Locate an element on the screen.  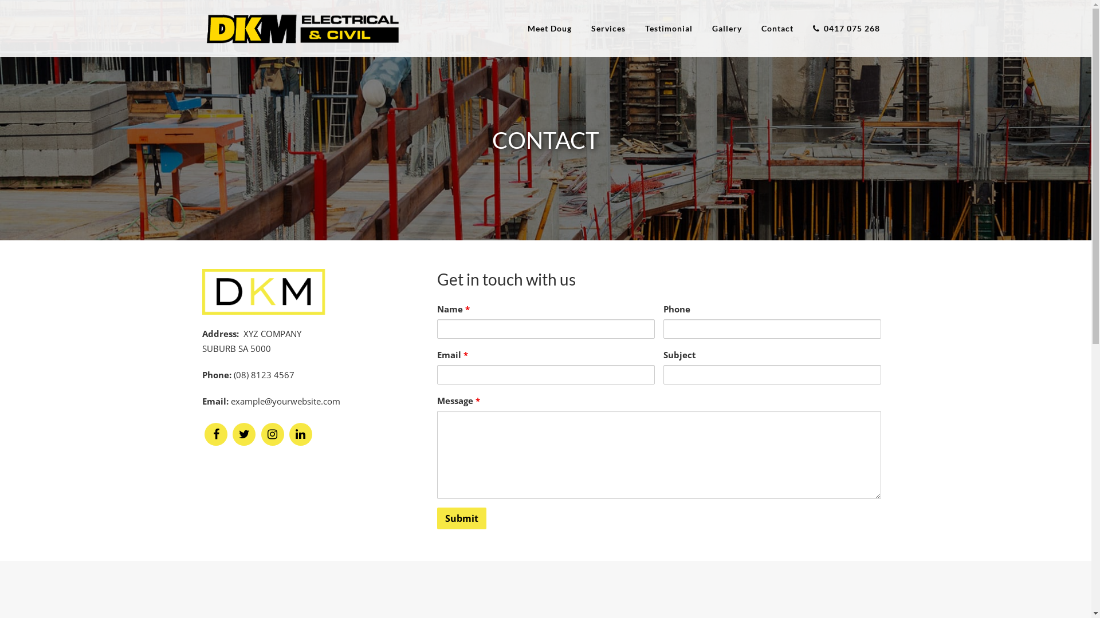
Submit is located at coordinates (461, 518).